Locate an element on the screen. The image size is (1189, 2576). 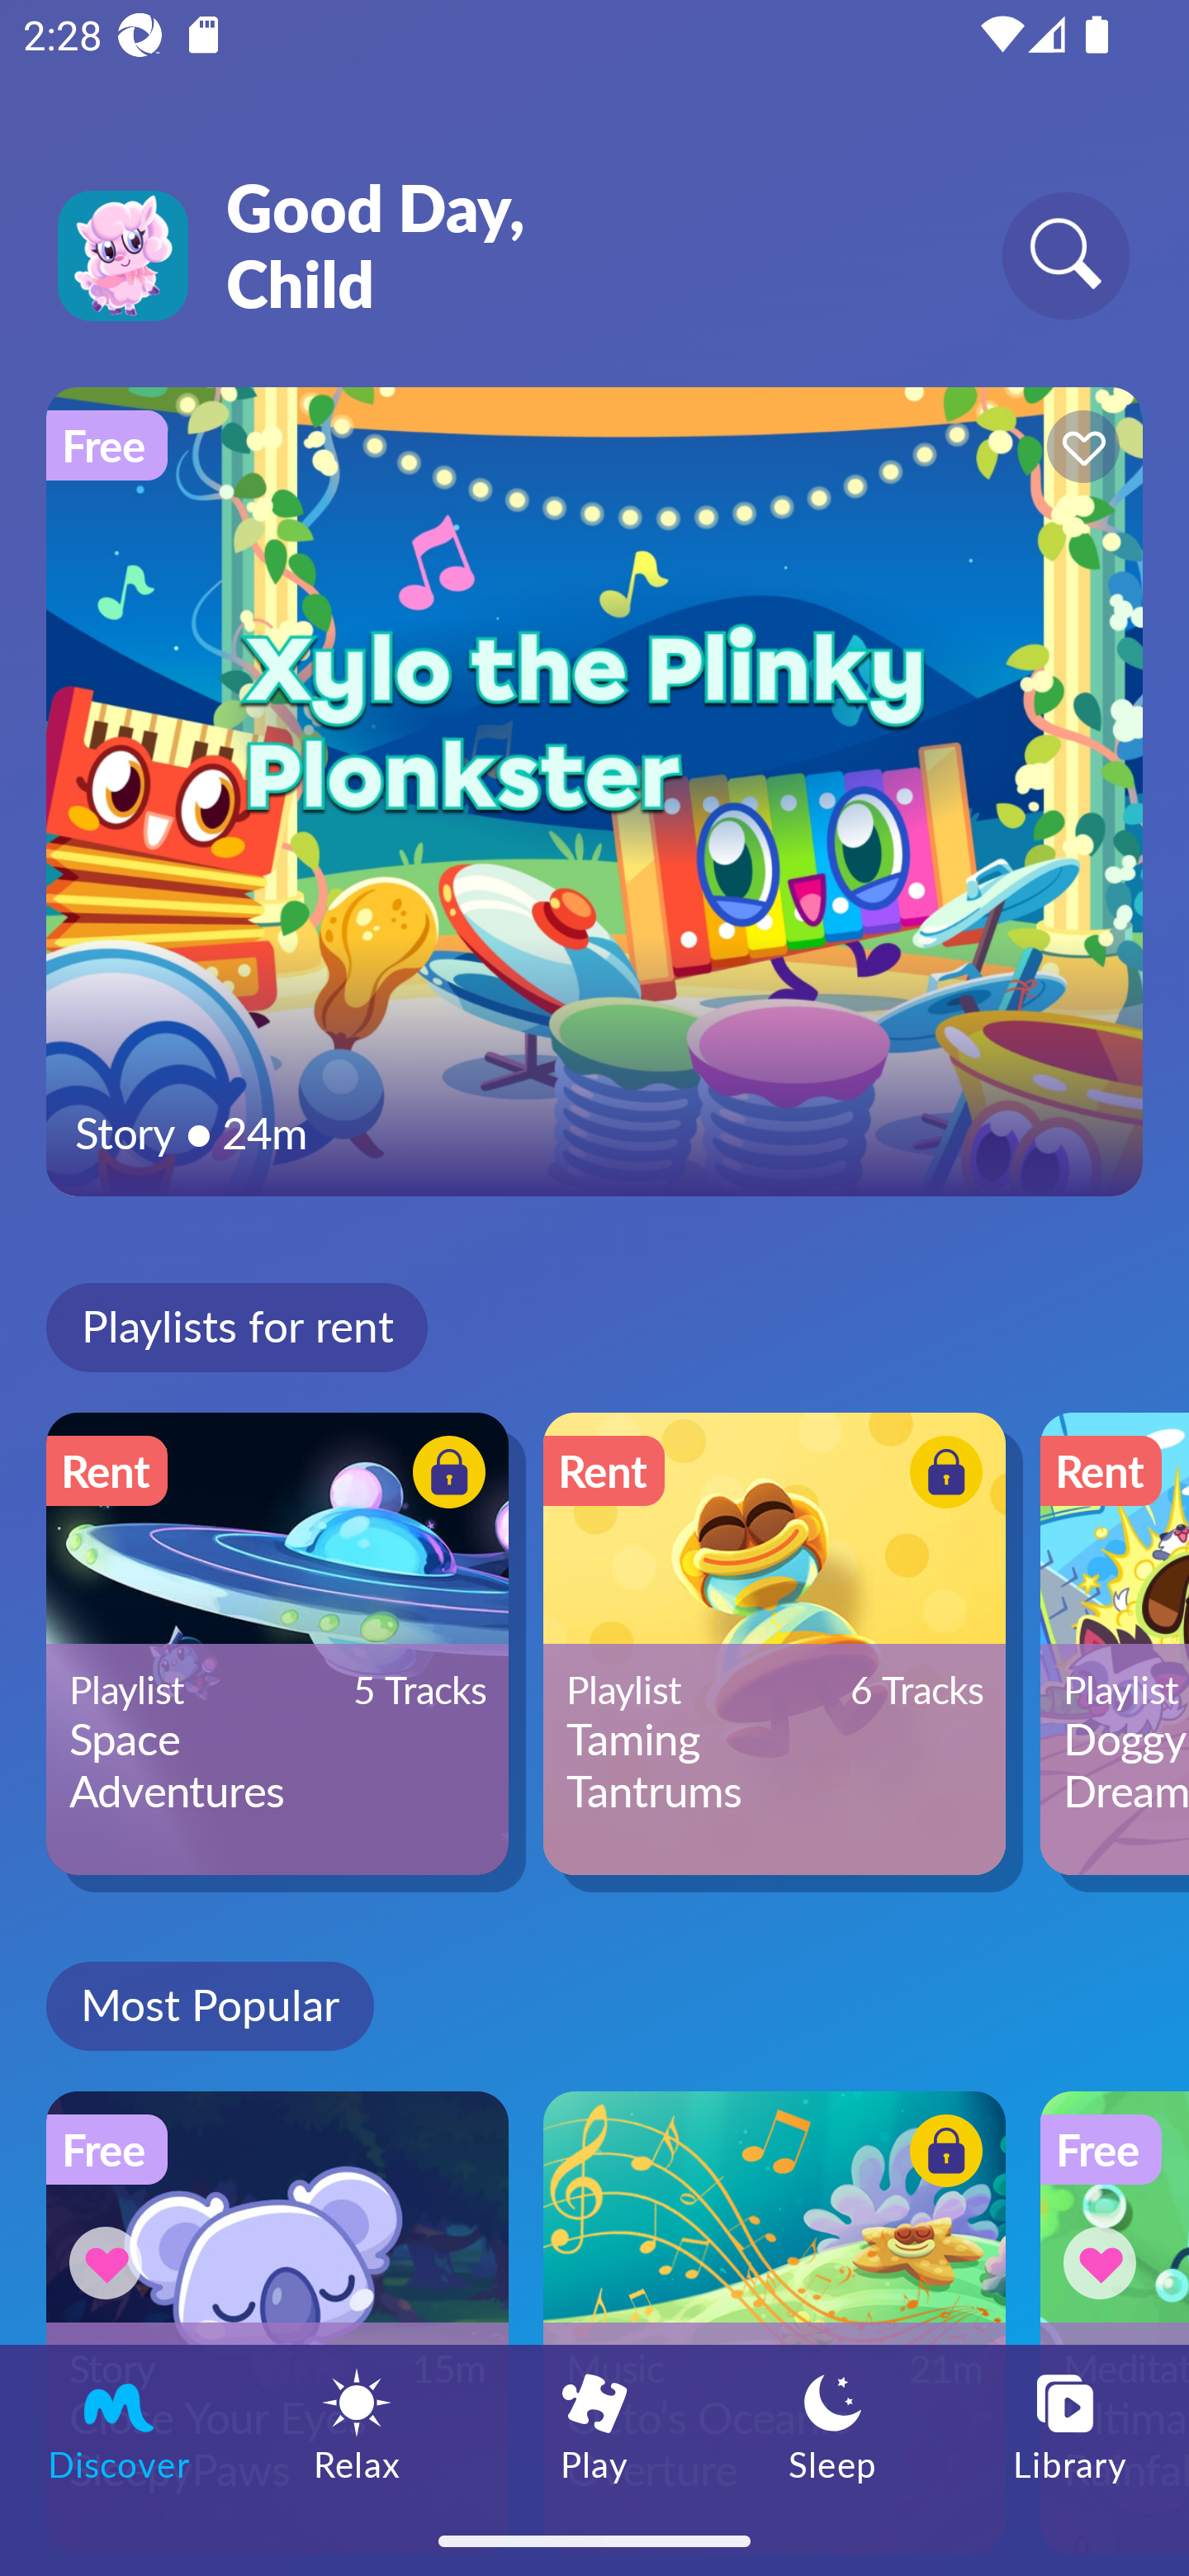
Button is located at coordinates (1105, 2262).